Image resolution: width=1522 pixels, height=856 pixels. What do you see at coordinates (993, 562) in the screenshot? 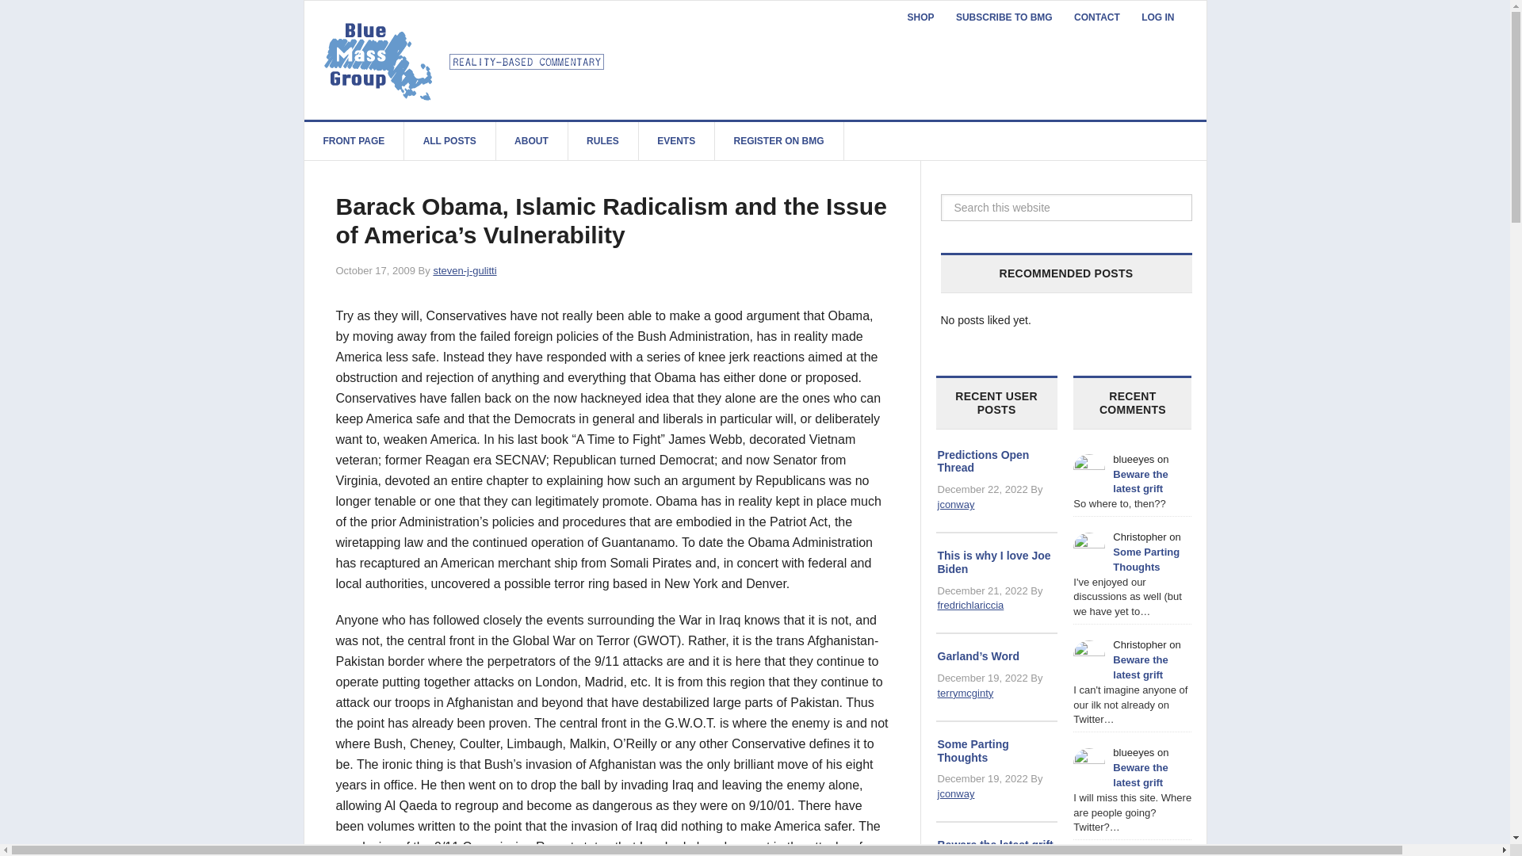
I see `This is why I love Joe Biden` at bounding box center [993, 562].